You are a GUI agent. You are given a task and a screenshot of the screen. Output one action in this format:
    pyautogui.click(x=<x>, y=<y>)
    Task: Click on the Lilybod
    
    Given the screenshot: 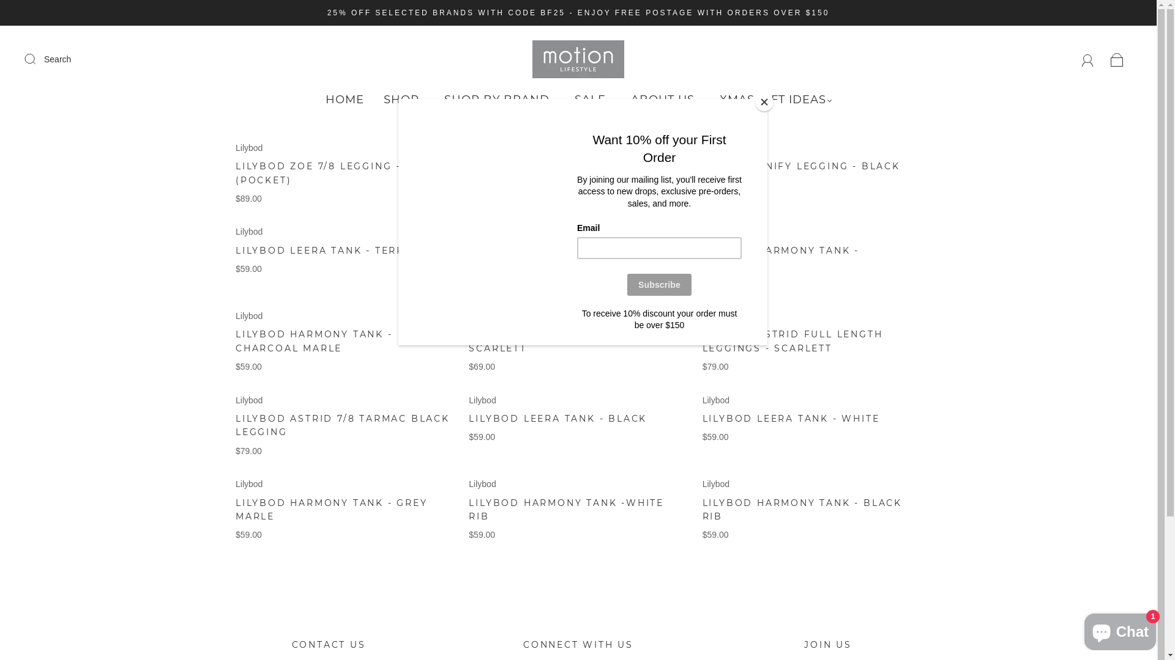 What is the action you would take?
    pyautogui.click(x=482, y=400)
    